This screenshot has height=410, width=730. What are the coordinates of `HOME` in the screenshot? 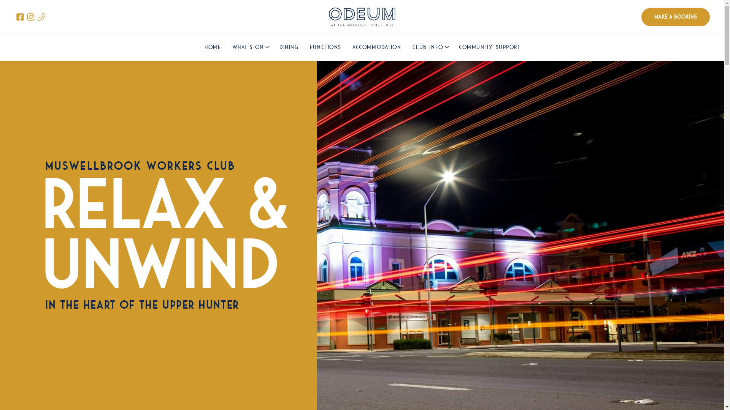 It's located at (213, 47).